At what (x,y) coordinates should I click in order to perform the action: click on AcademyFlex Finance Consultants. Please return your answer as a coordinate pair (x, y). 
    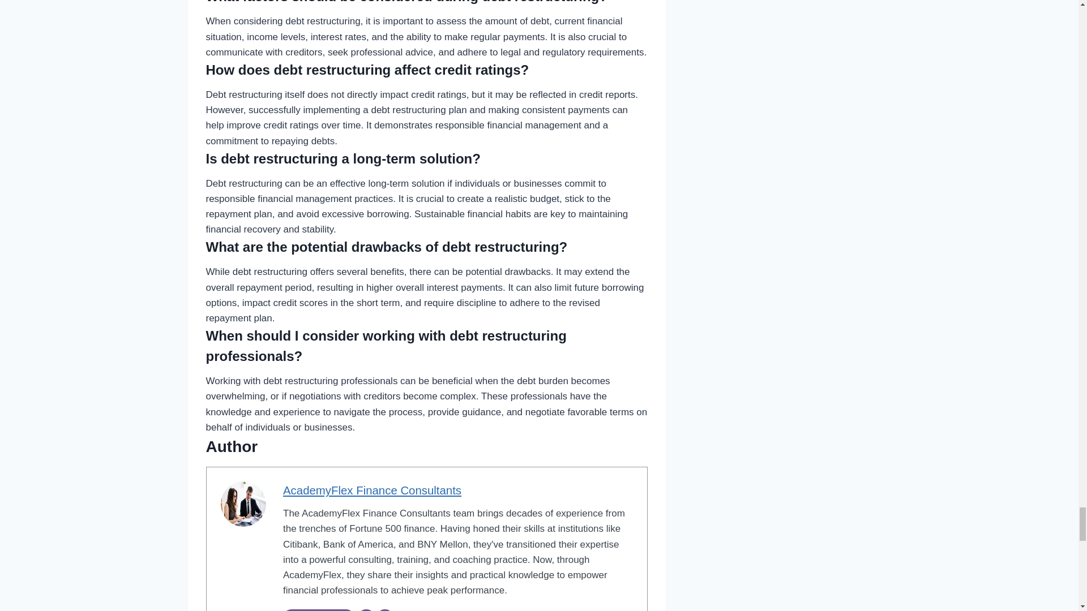
    Looking at the image, I should click on (371, 490).